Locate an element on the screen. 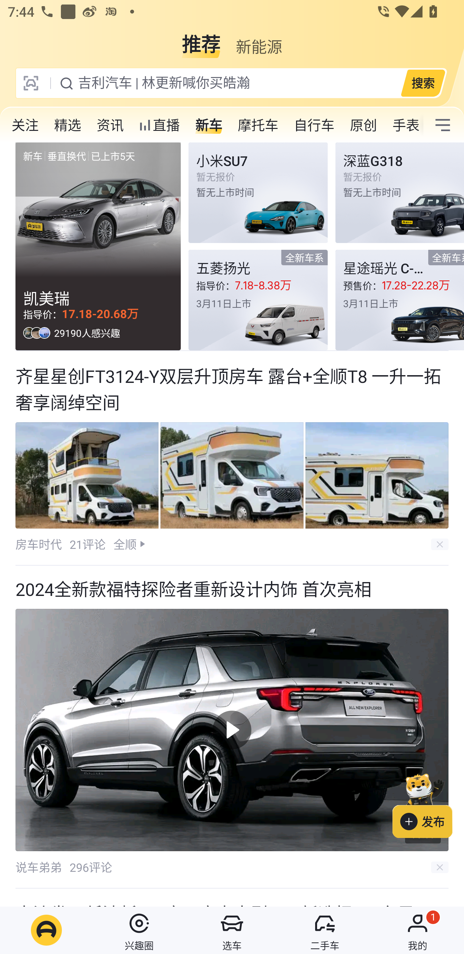 Image resolution: width=464 pixels, height=954 pixels. 发布 is located at coordinates (428, 803).